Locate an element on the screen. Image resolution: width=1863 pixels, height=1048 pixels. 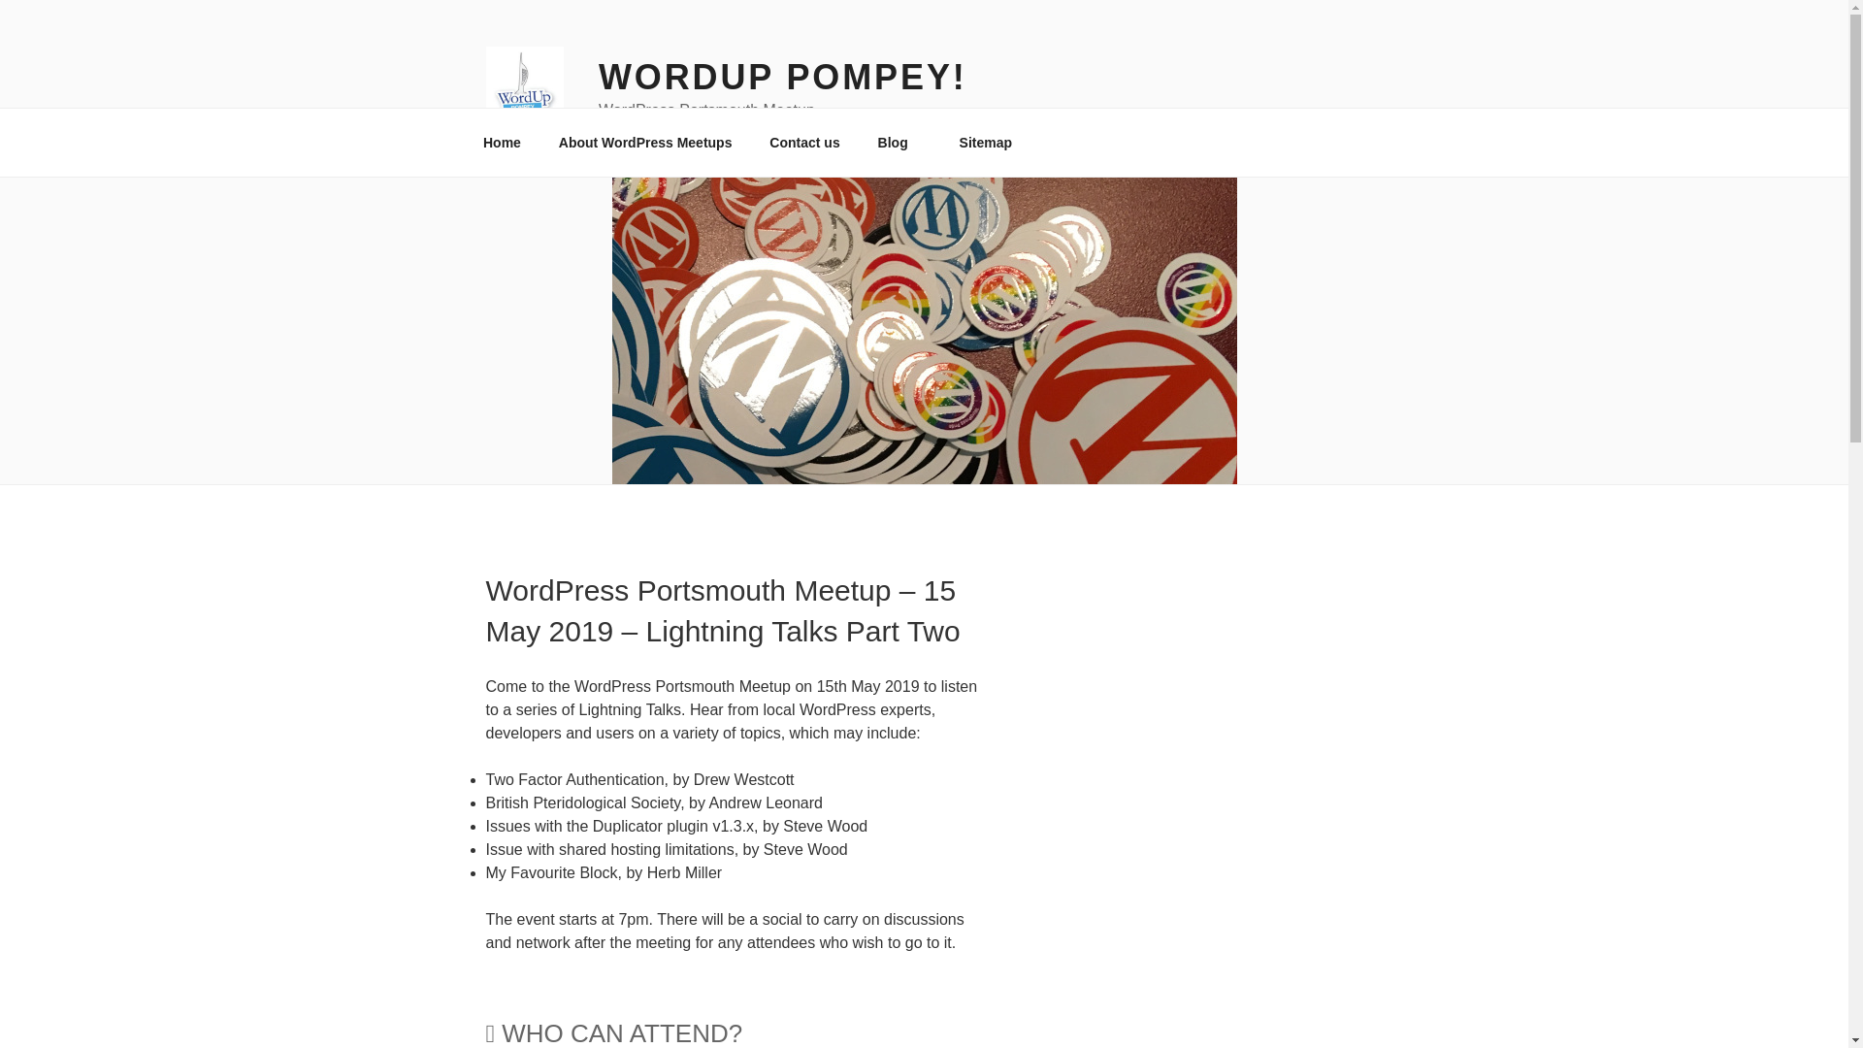
Blog is located at coordinates (899, 142).